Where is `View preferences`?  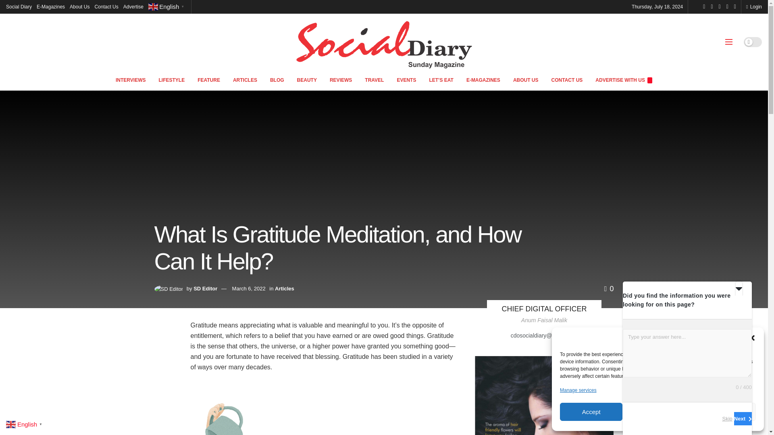
View preferences is located at coordinates (725, 412).